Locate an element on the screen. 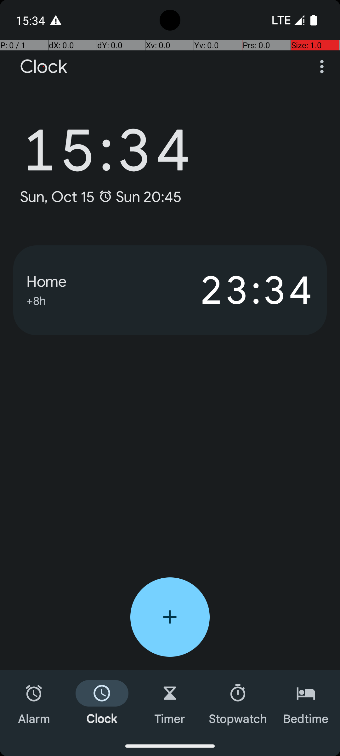 This screenshot has width=340, height=756. Add city is located at coordinates (170, 617).